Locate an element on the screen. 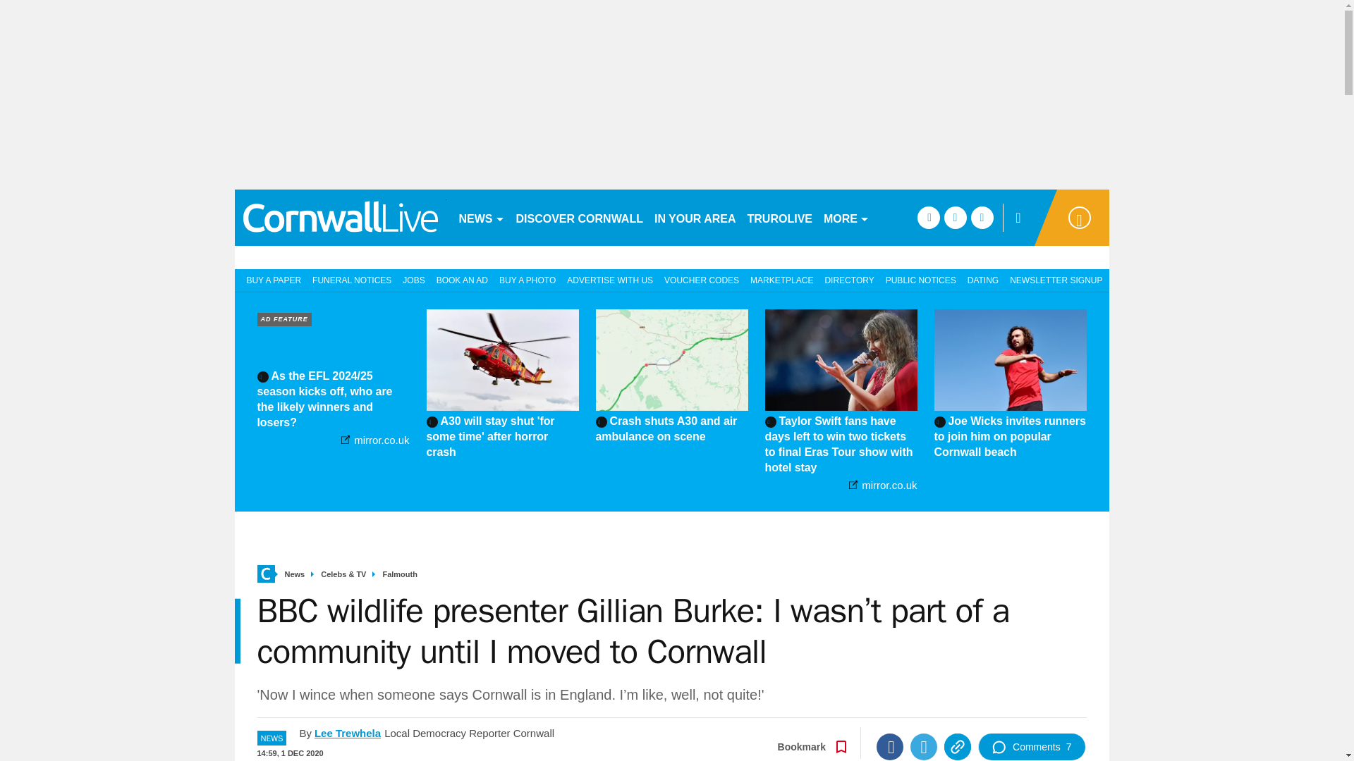 The width and height of the screenshot is (1354, 761). Twitter is located at coordinates (923, 747).